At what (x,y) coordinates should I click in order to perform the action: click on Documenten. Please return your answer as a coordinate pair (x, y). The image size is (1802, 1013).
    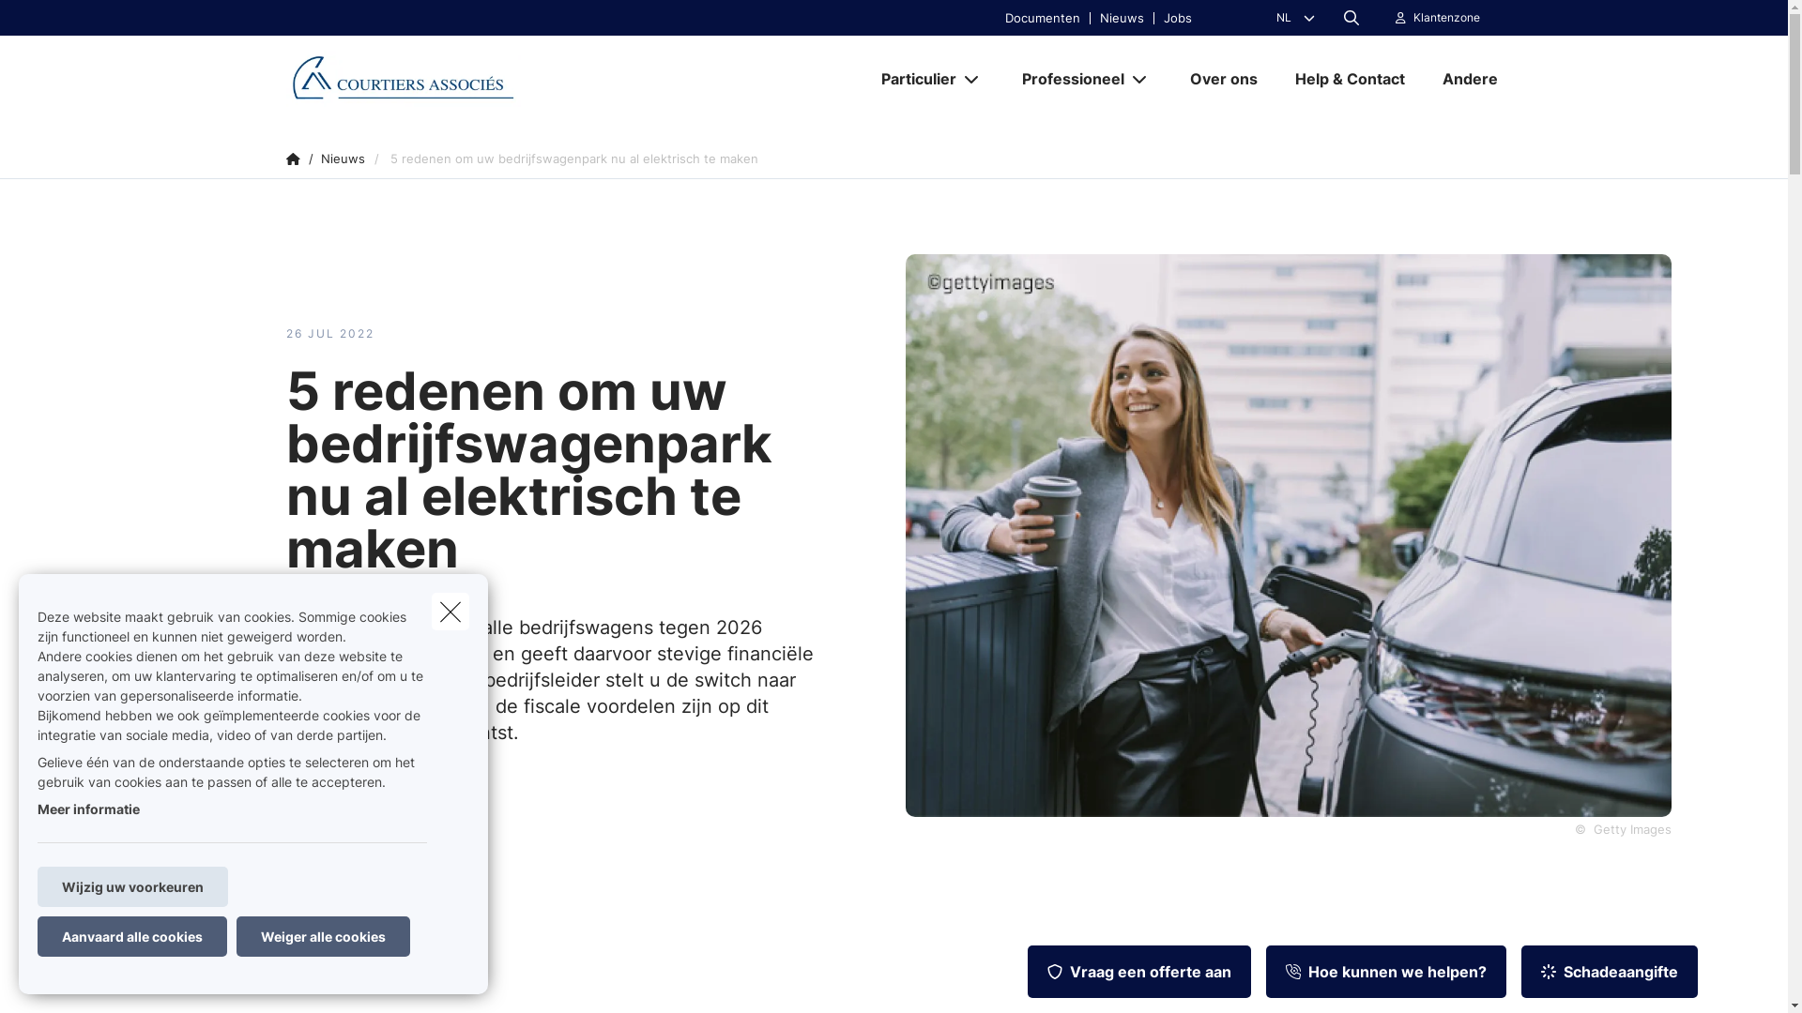
    Looking at the image, I should click on (1043, 17).